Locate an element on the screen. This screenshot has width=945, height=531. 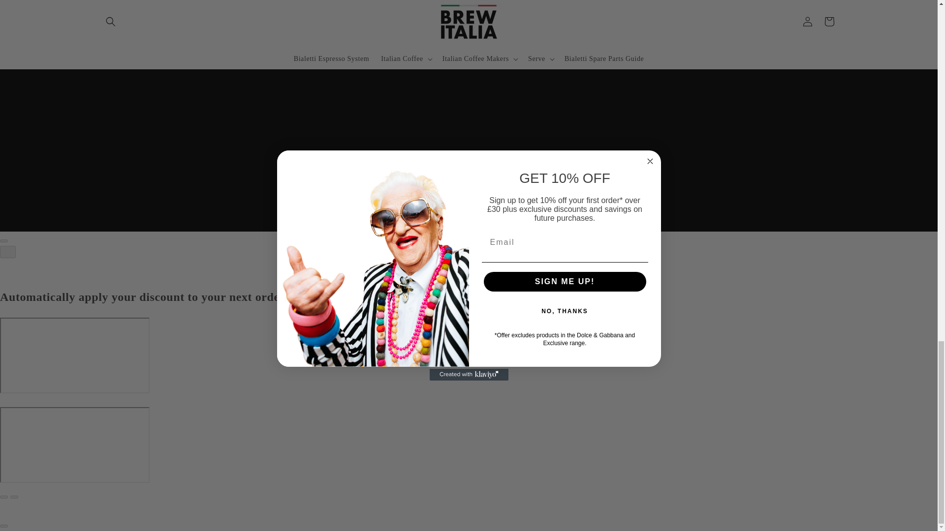
Become a brand ambassador is located at coordinates (746, 106).